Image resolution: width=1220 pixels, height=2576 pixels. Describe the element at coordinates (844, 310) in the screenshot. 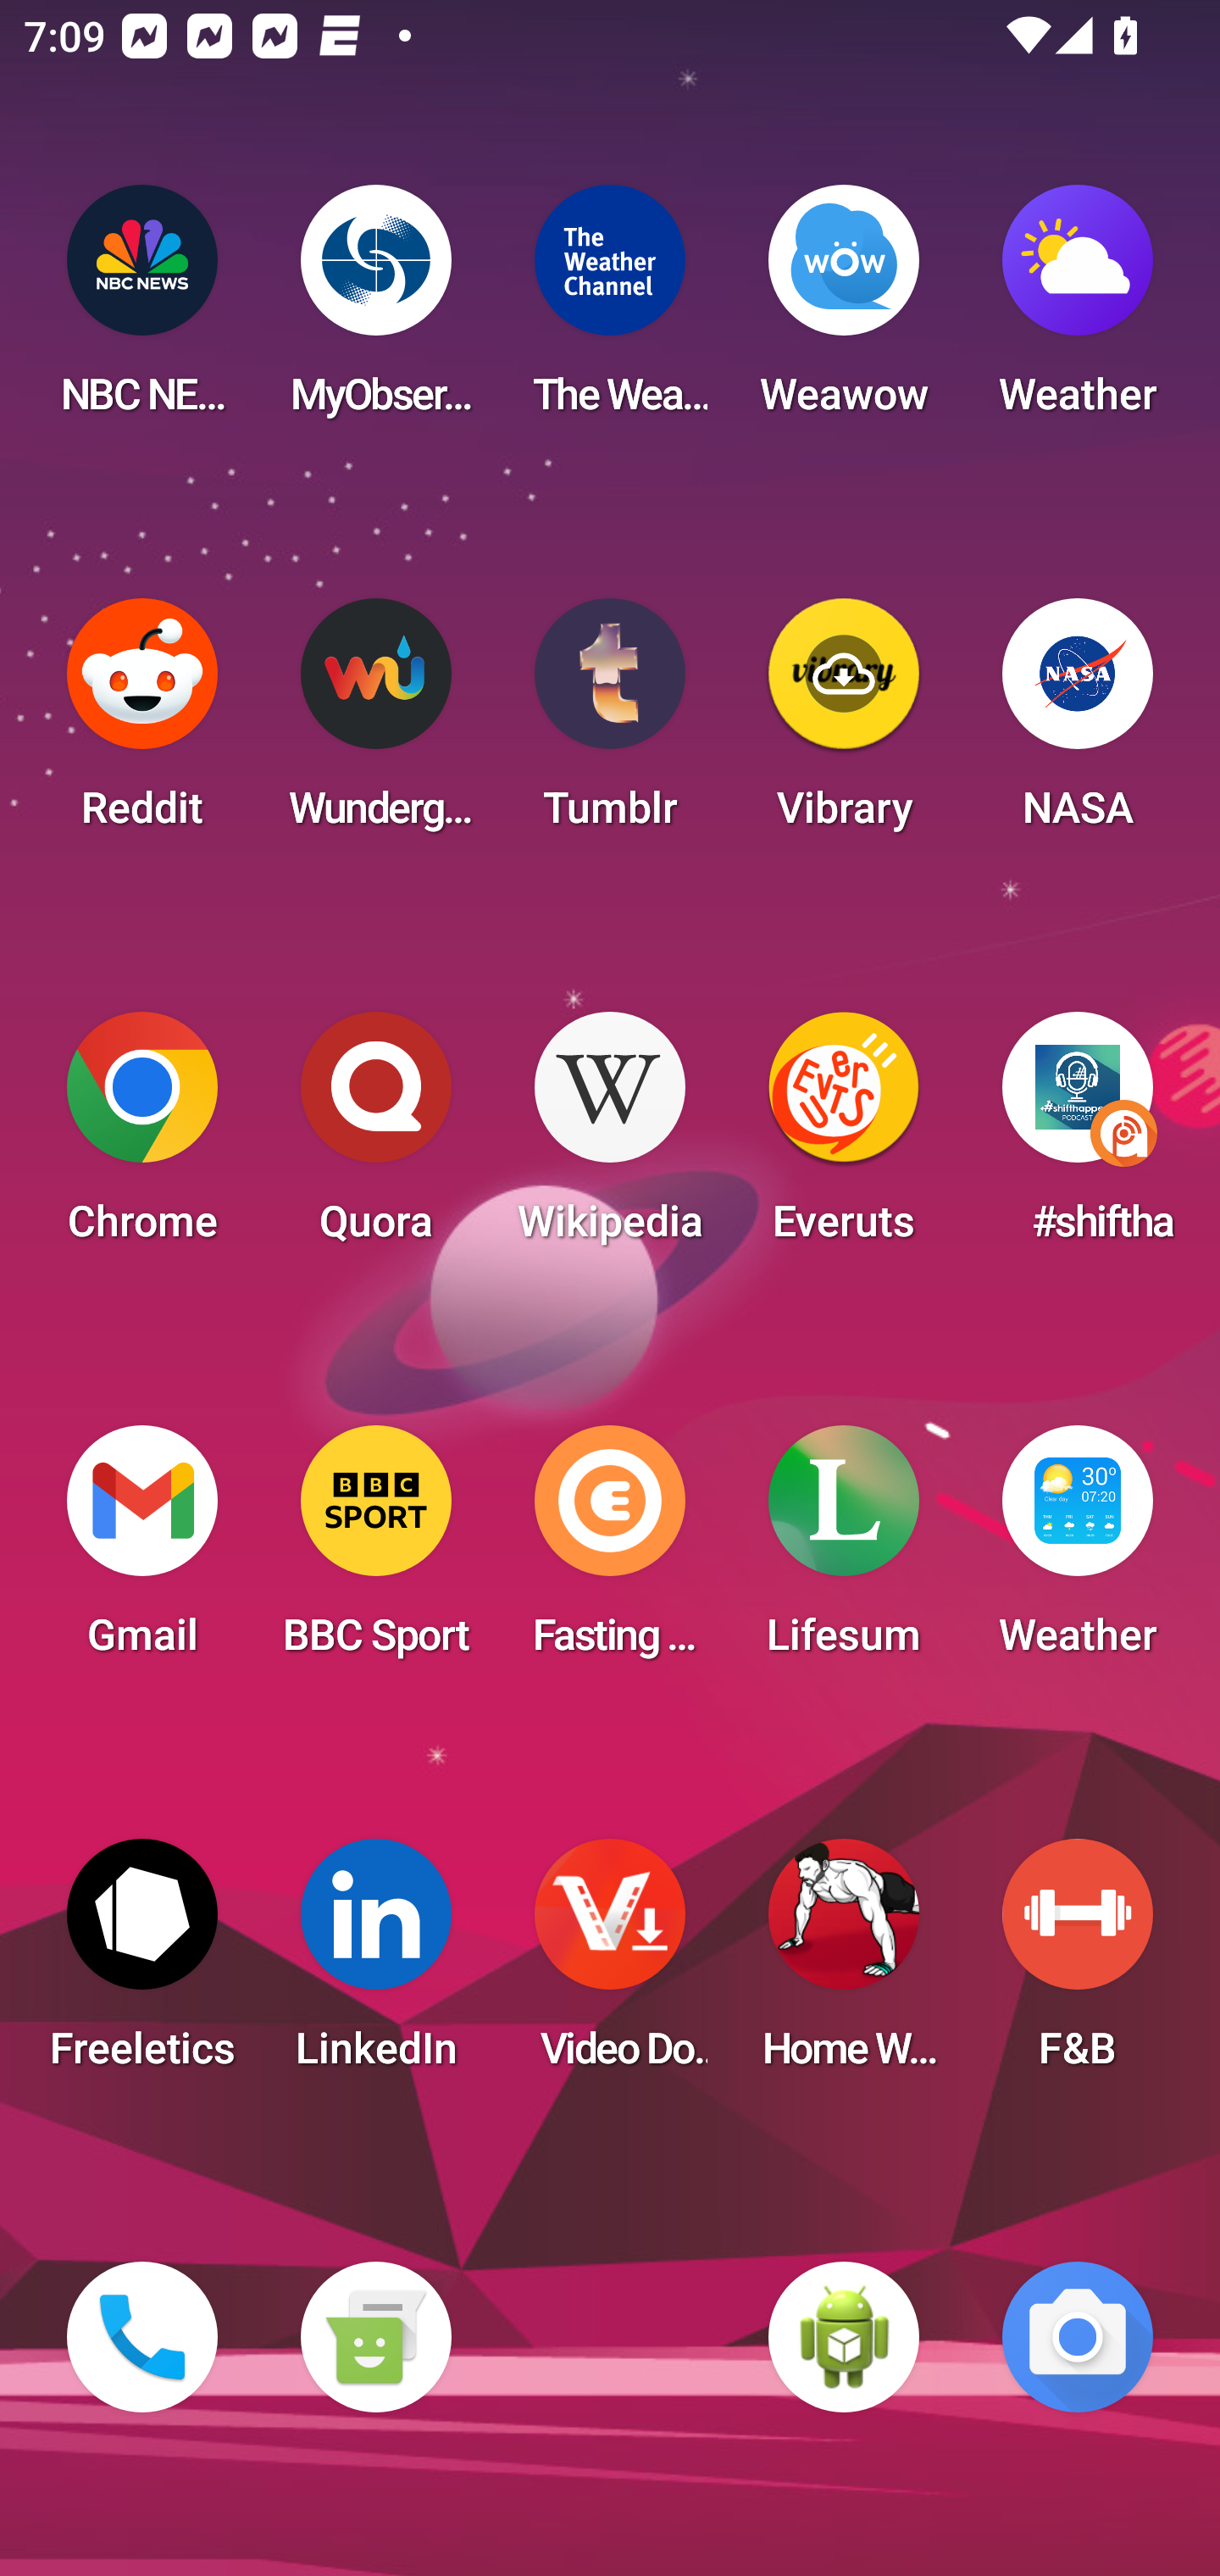

I see `Weawow` at that location.